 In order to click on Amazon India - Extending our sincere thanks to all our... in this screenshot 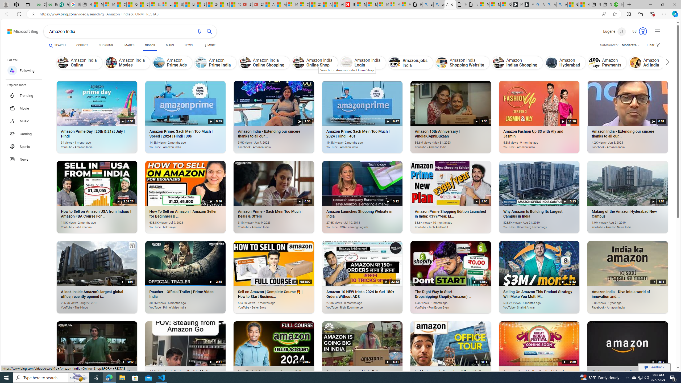, I will do `click(620, 144)`.